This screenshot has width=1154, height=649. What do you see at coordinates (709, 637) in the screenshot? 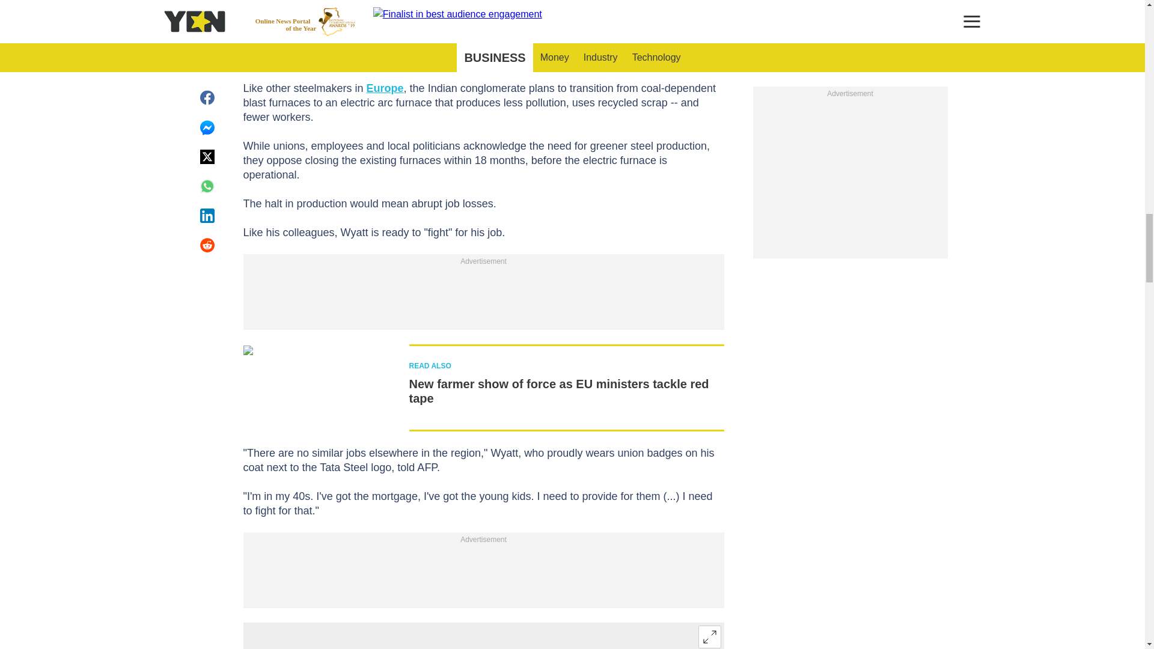
I see `Expand image` at bounding box center [709, 637].